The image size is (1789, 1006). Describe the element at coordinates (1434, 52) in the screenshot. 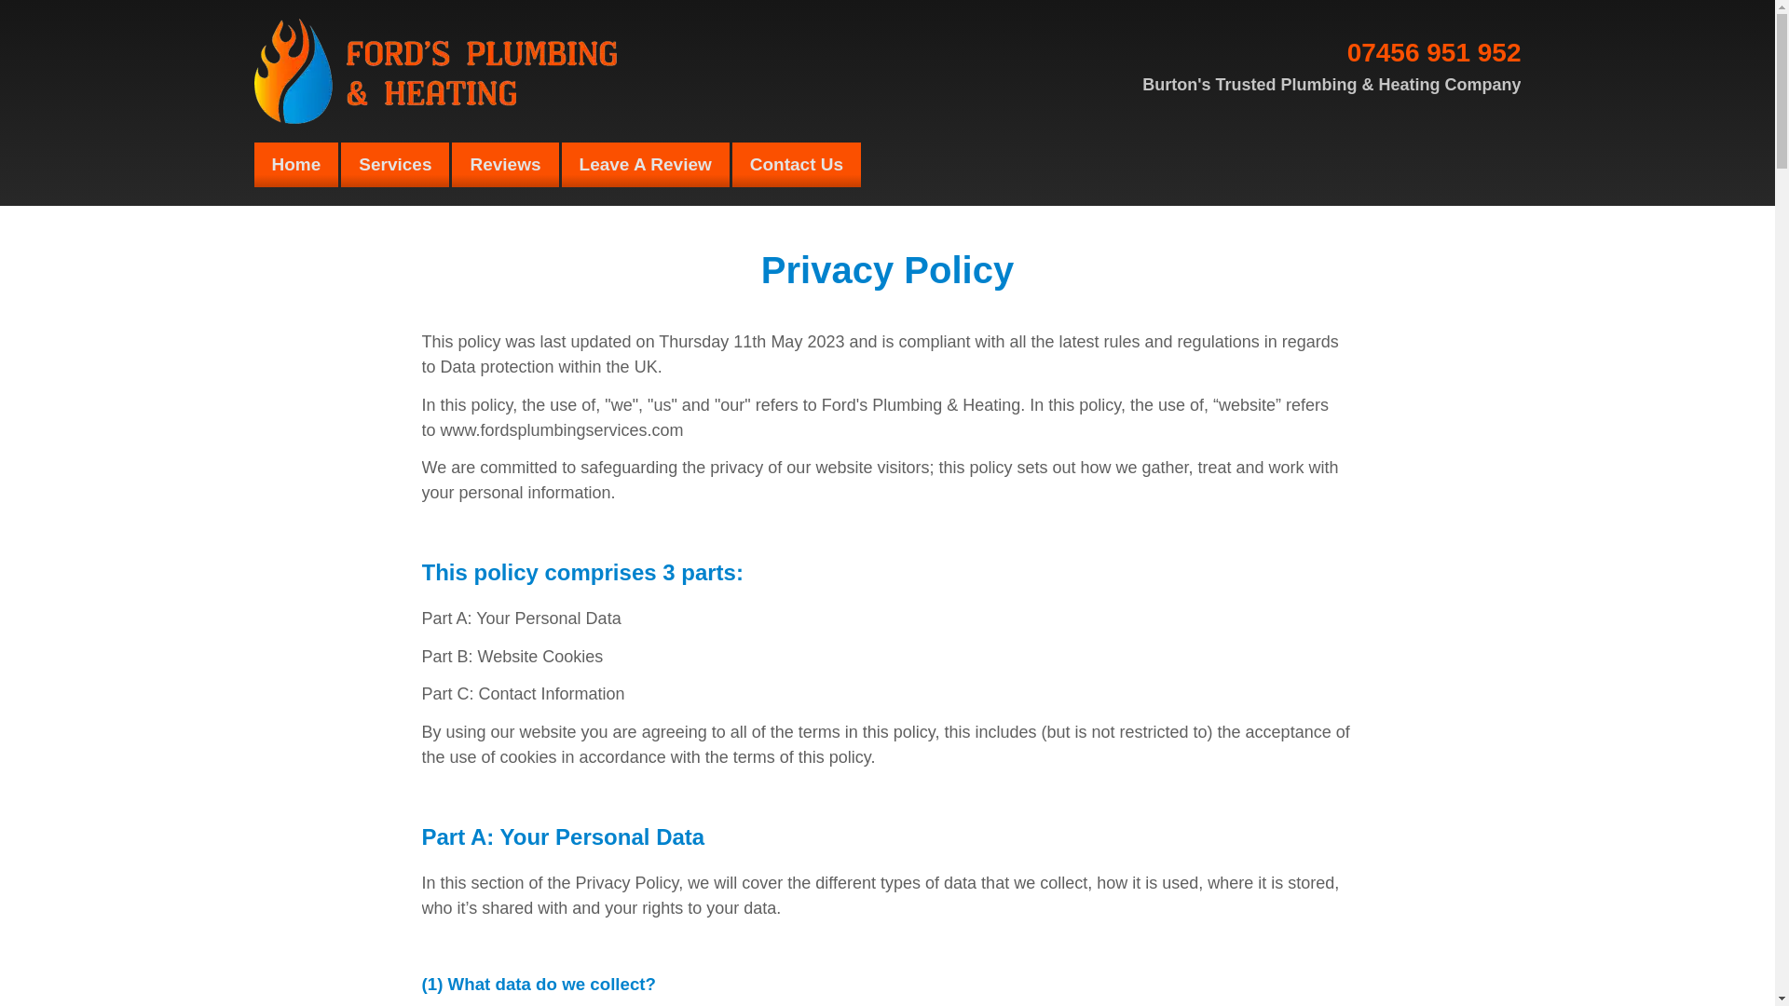

I see `07456 951 952` at that location.